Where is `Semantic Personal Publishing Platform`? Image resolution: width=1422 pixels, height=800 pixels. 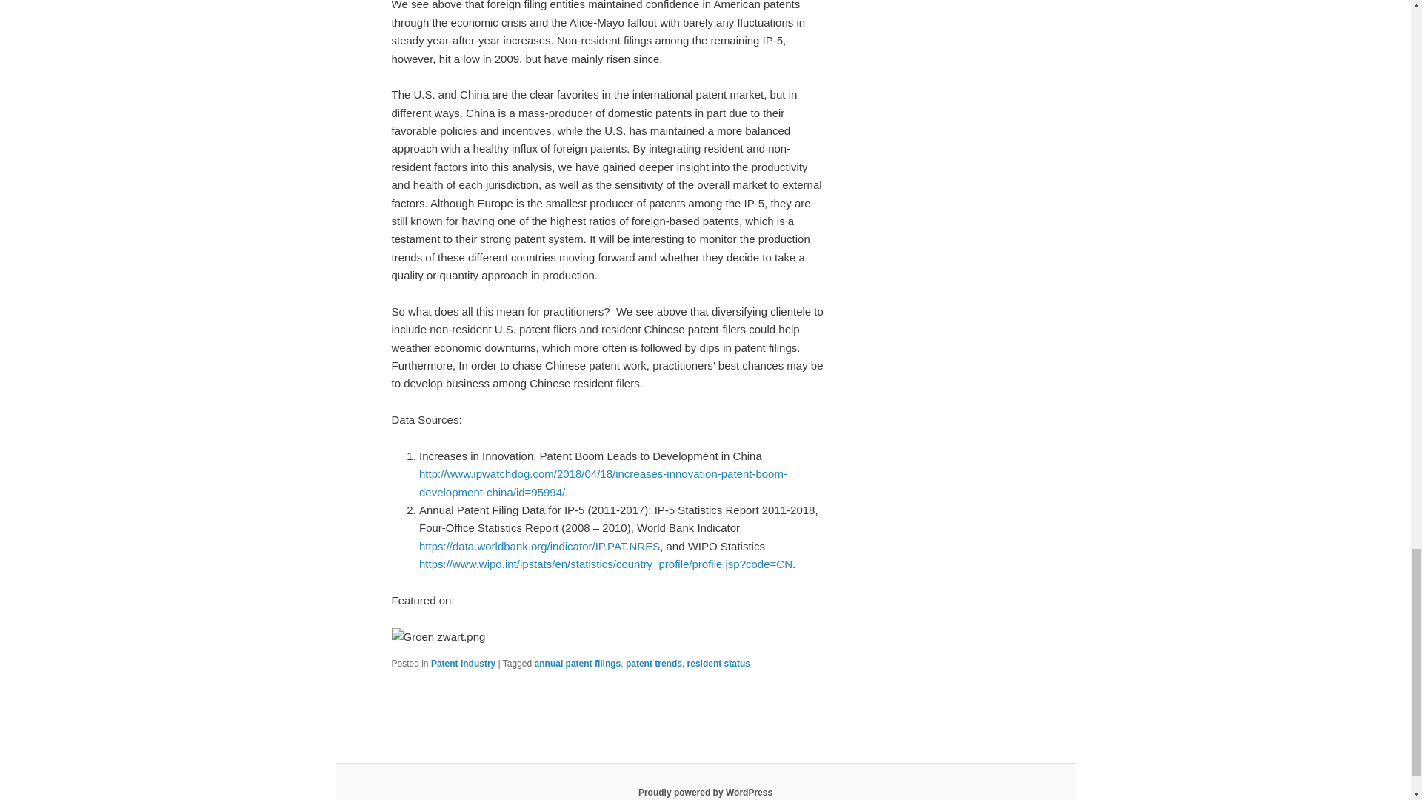
Semantic Personal Publishing Platform is located at coordinates (705, 792).